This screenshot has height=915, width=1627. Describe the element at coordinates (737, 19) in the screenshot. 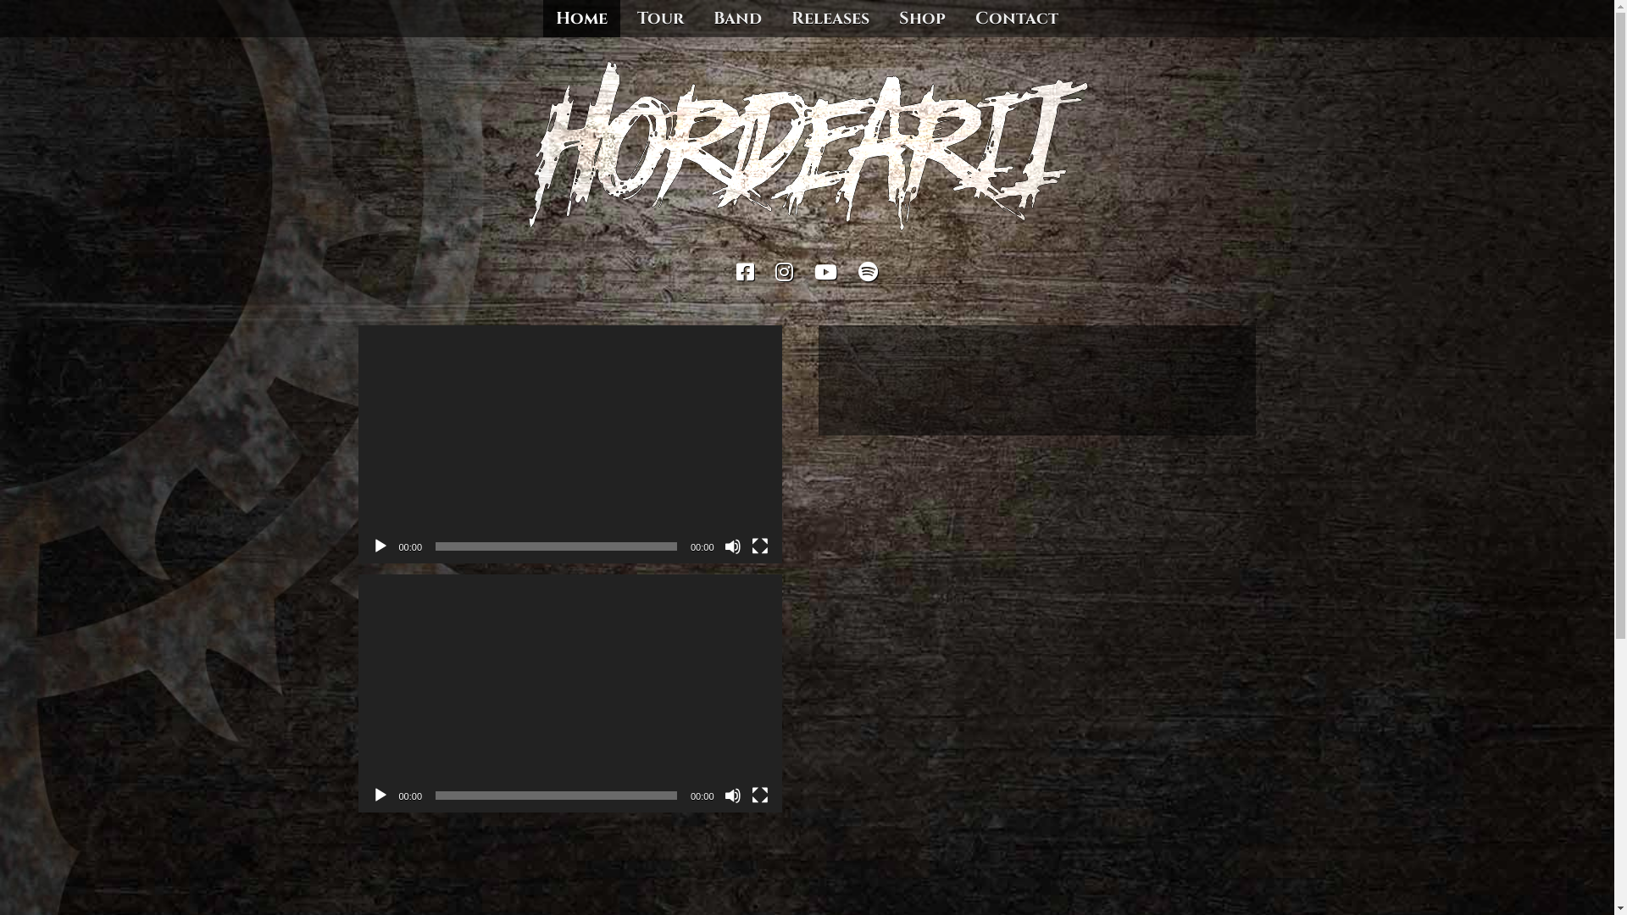

I see `Band` at that location.